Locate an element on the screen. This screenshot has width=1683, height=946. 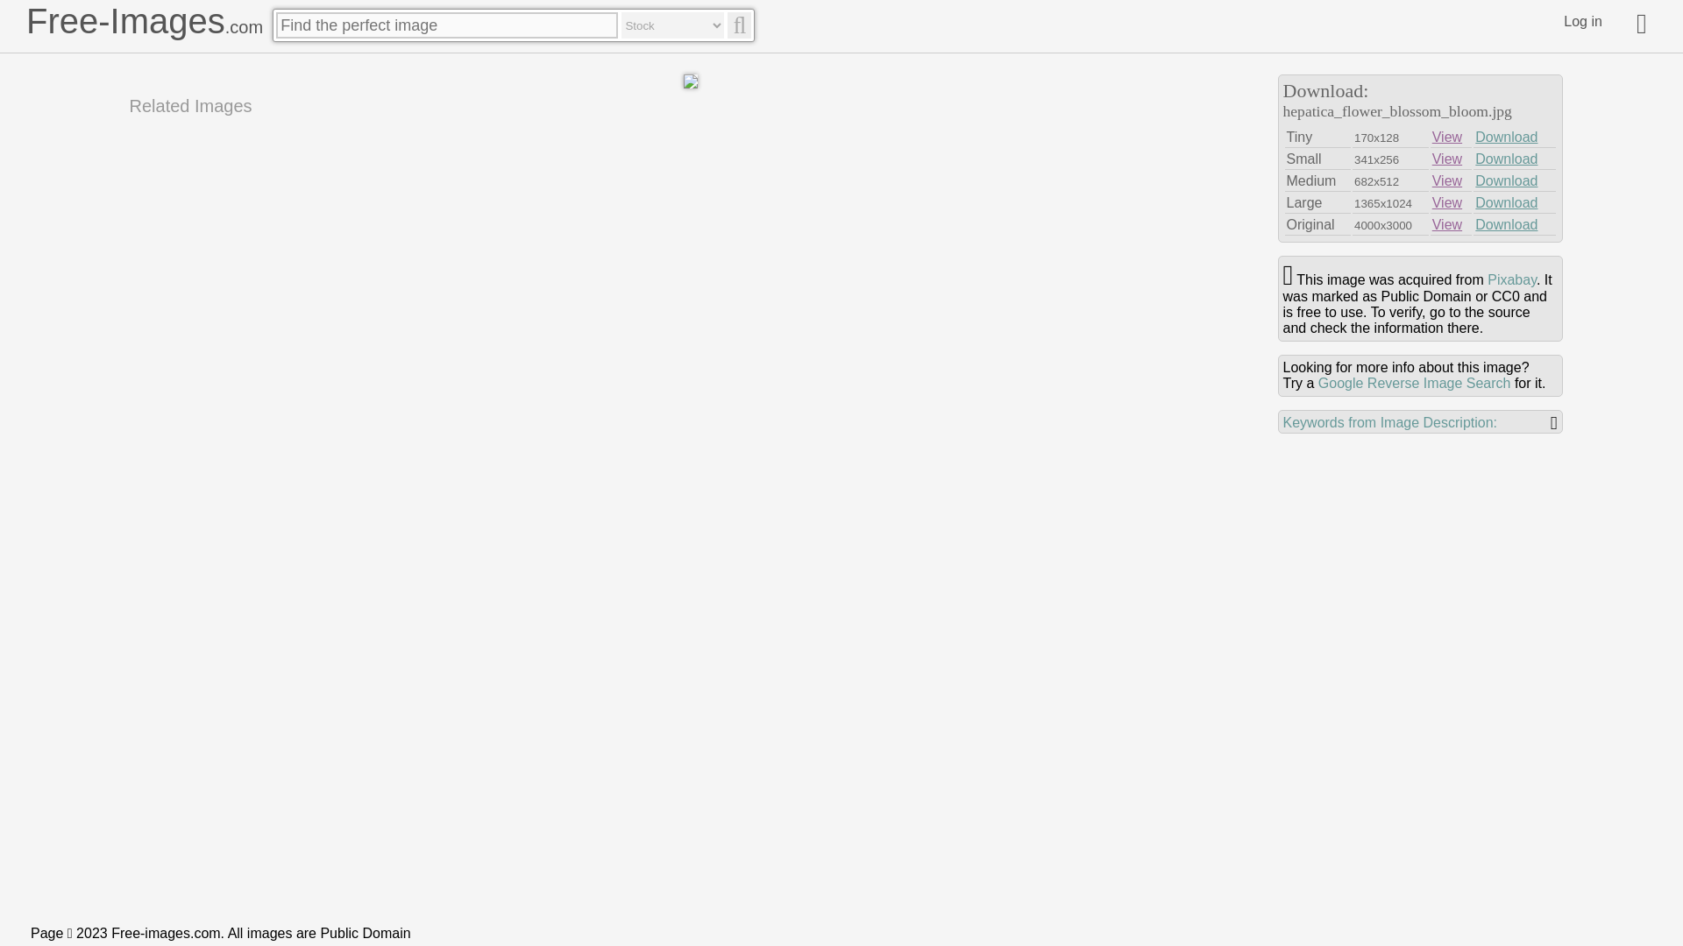
Download is located at coordinates (1506, 137).